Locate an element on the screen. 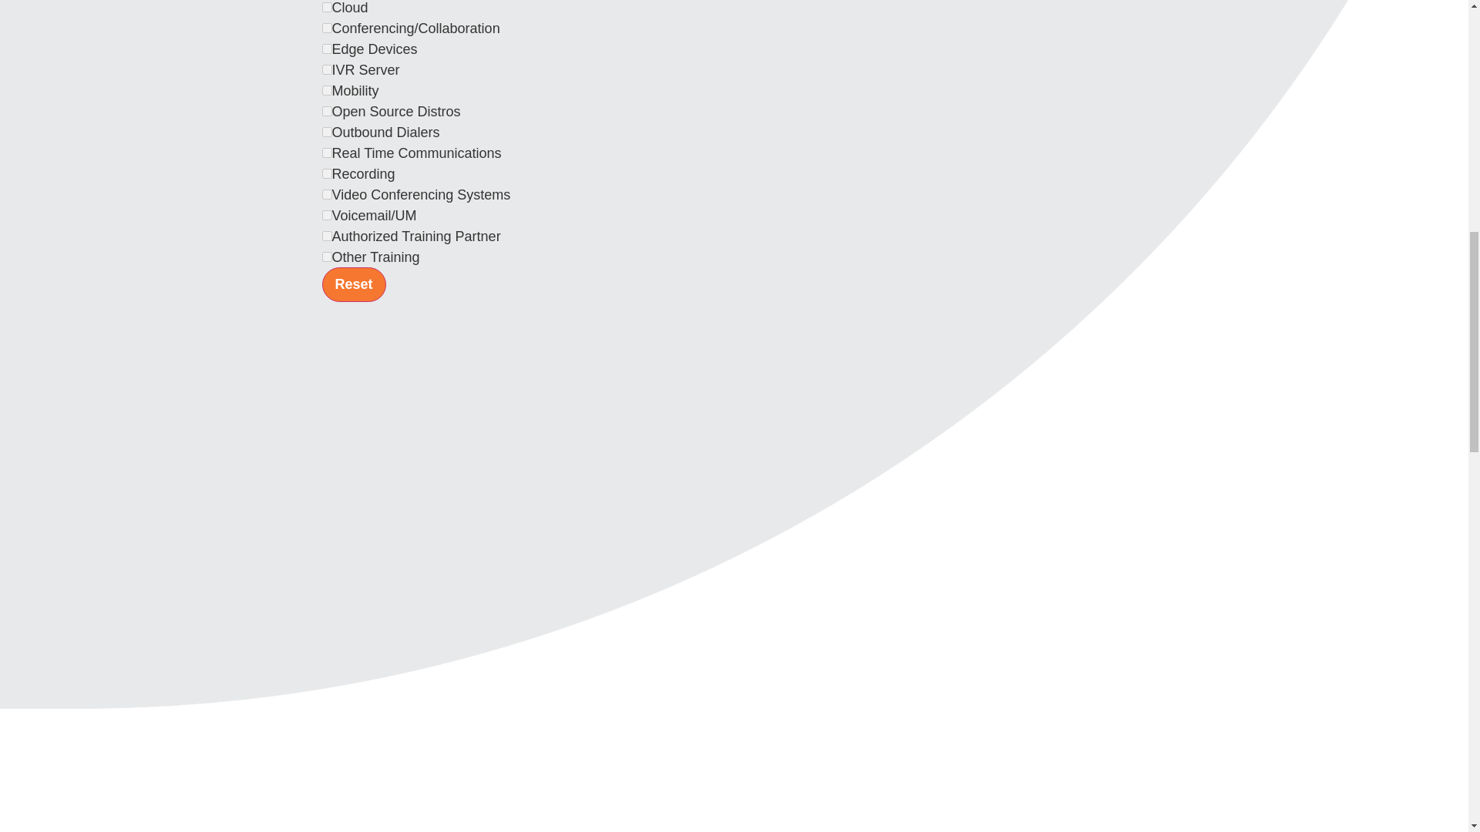 The width and height of the screenshot is (1480, 832). real-time-communications is located at coordinates (327, 153).